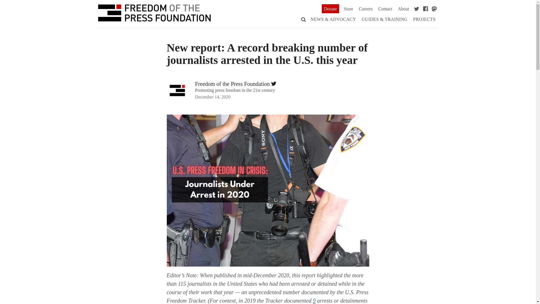  Describe the element at coordinates (232, 84) in the screenshot. I see `Freedom of the Press Foundation` at that location.